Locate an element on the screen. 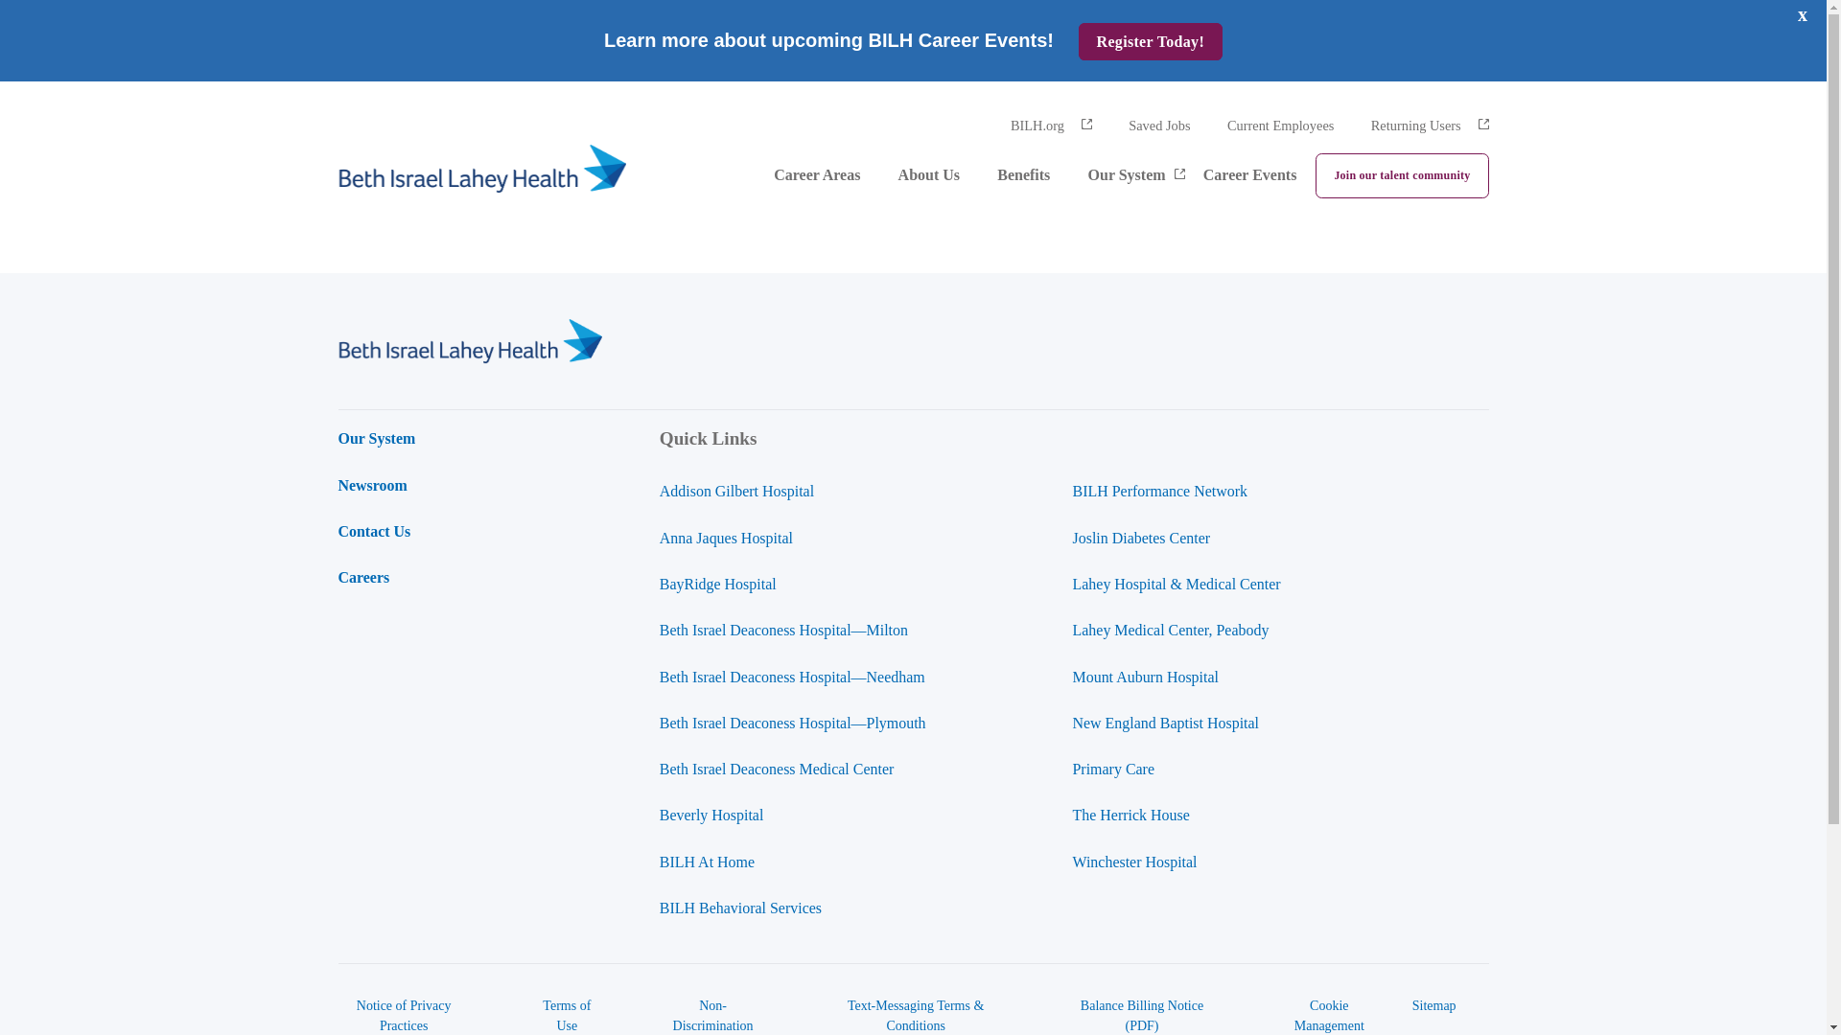 This screenshot has width=1841, height=1035. Saved Jobs is located at coordinates (1158, 126).